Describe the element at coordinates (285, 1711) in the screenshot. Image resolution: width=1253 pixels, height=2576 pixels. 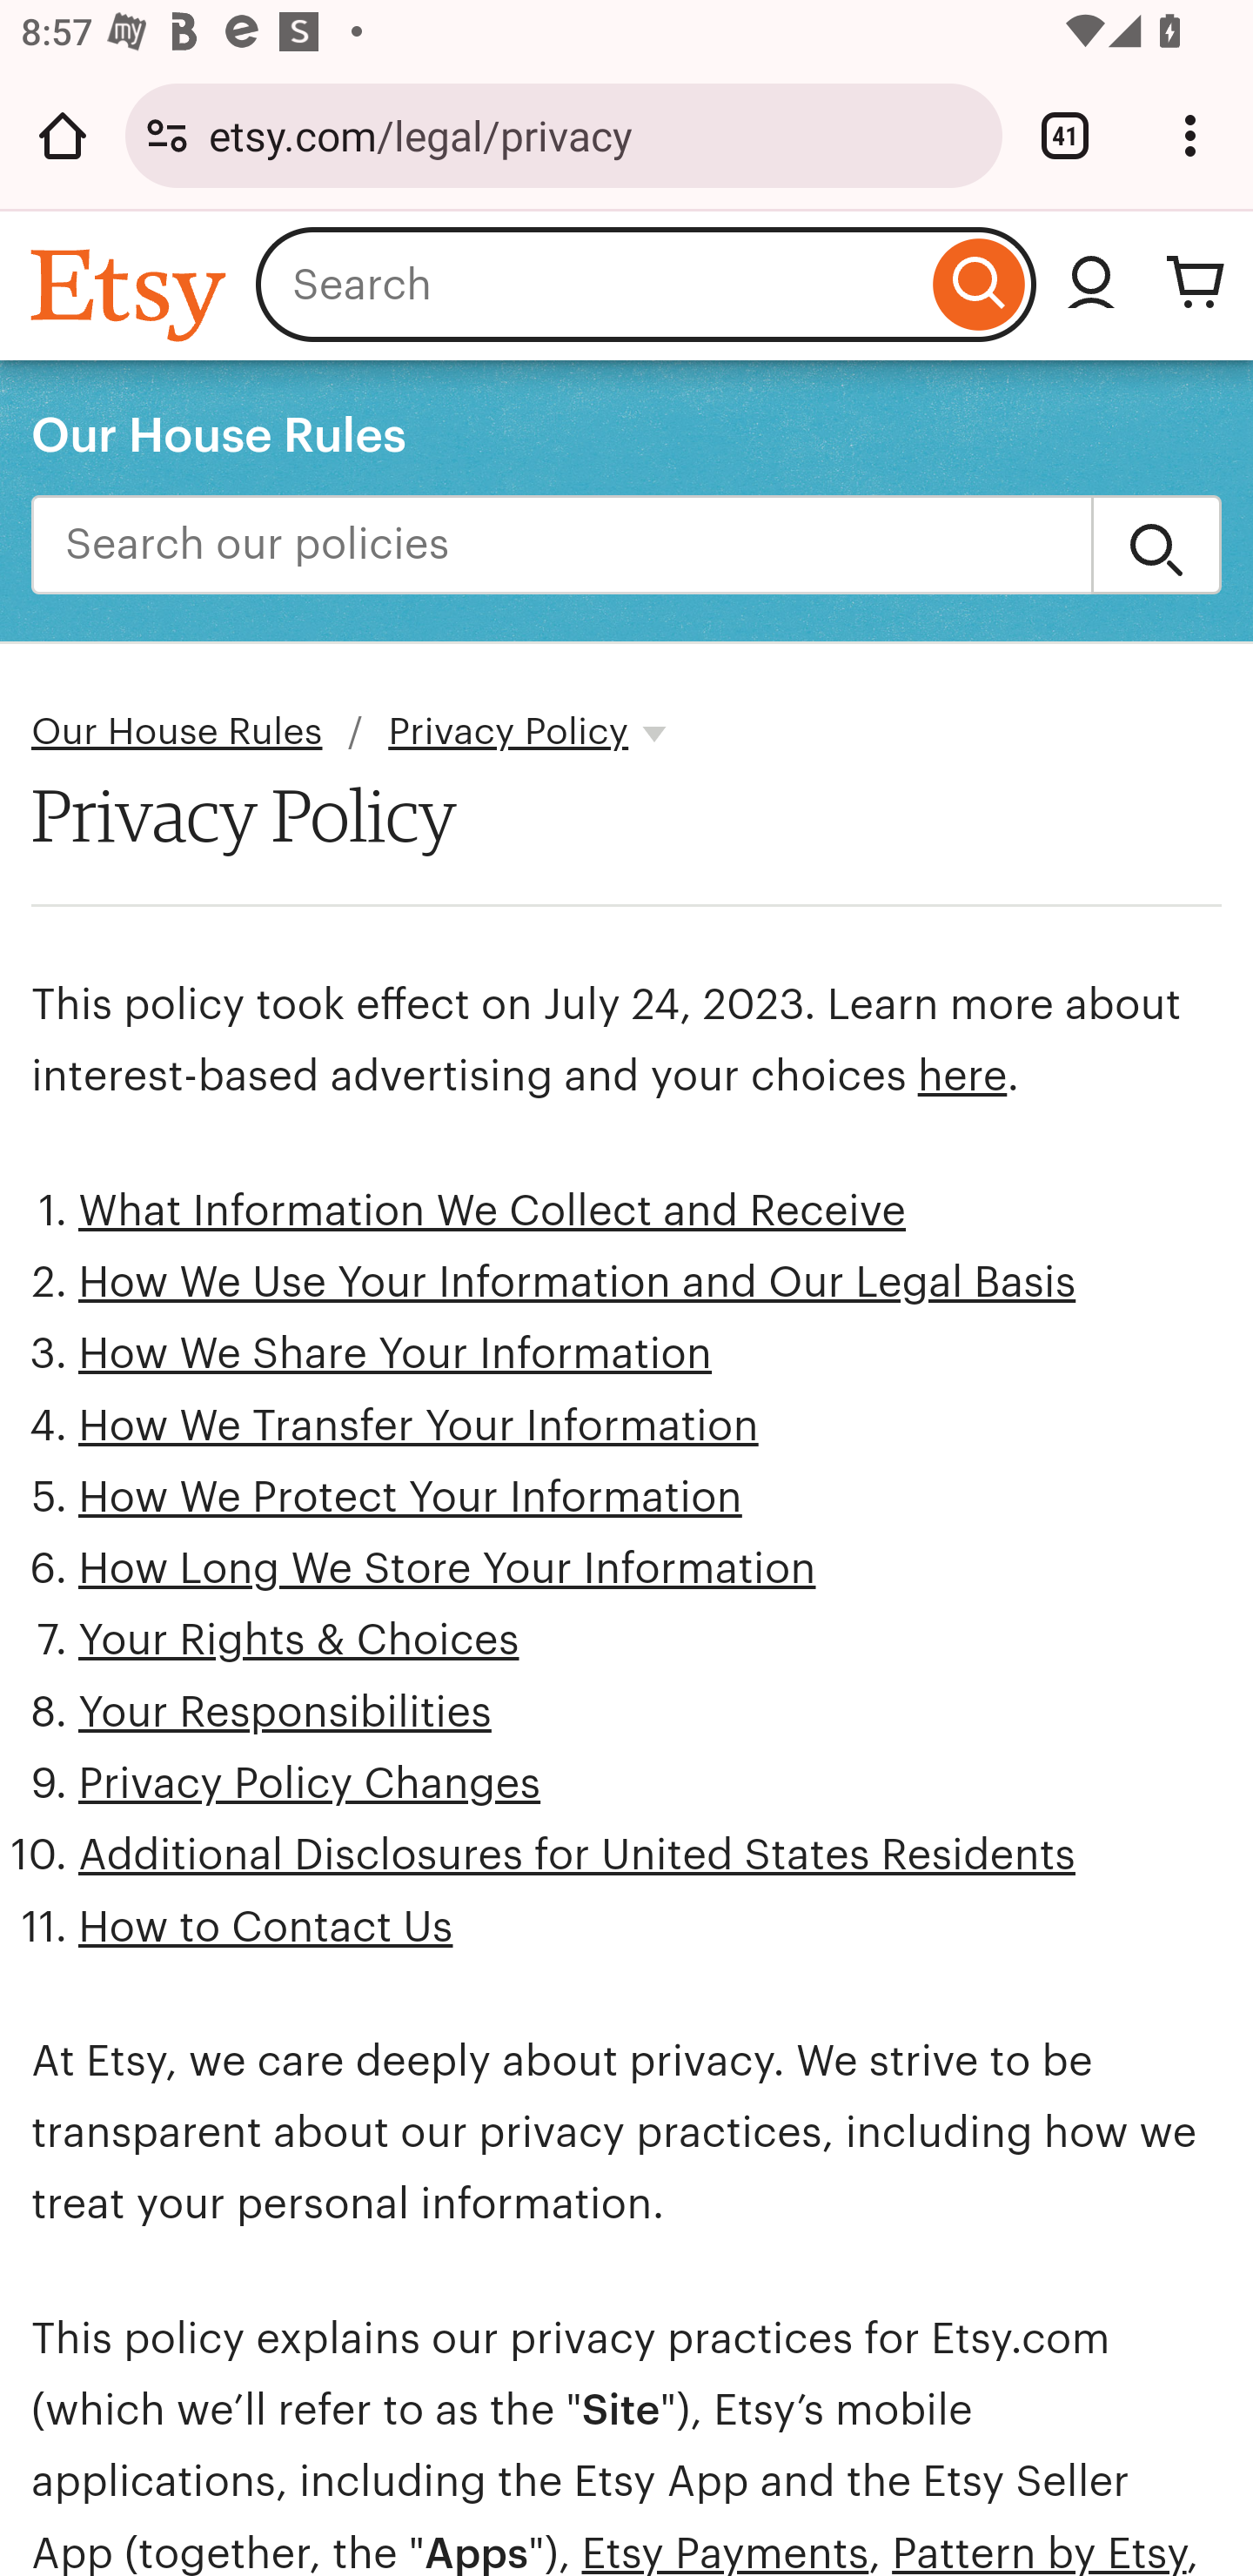
I see `Your Responsibilities` at that location.